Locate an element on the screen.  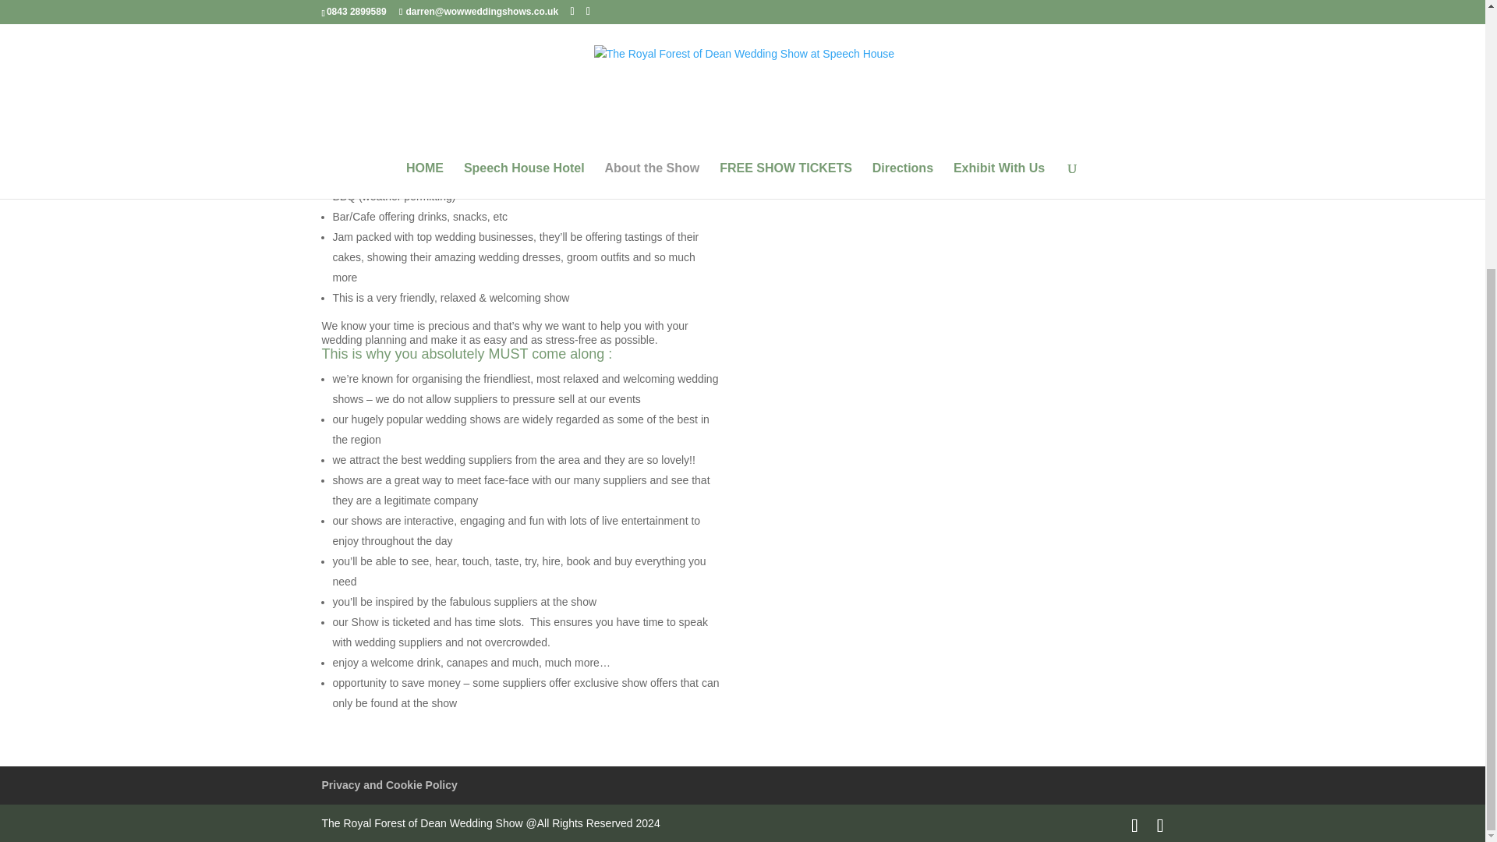
Privacy and Cookie Policy is located at coordinates (388, 785).